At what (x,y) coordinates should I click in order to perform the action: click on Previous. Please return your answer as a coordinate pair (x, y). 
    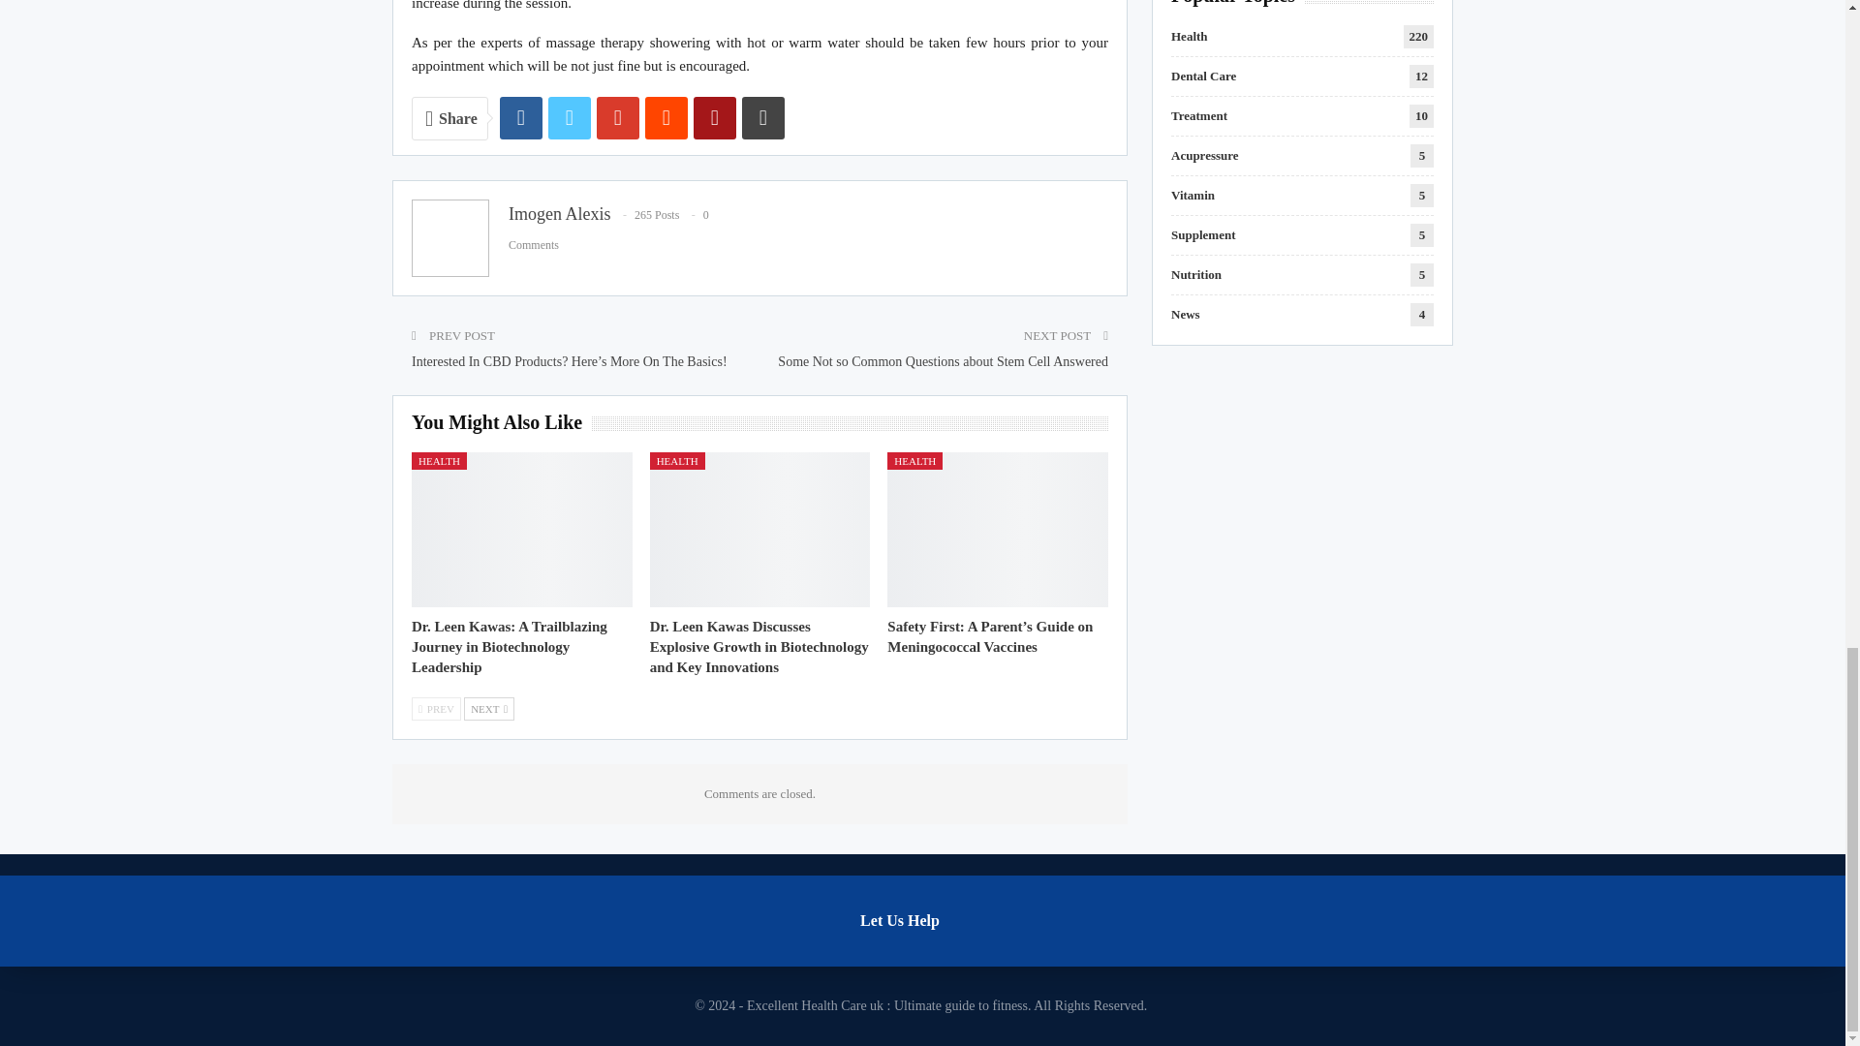
    Looking at the image, I should click on (436, 709).